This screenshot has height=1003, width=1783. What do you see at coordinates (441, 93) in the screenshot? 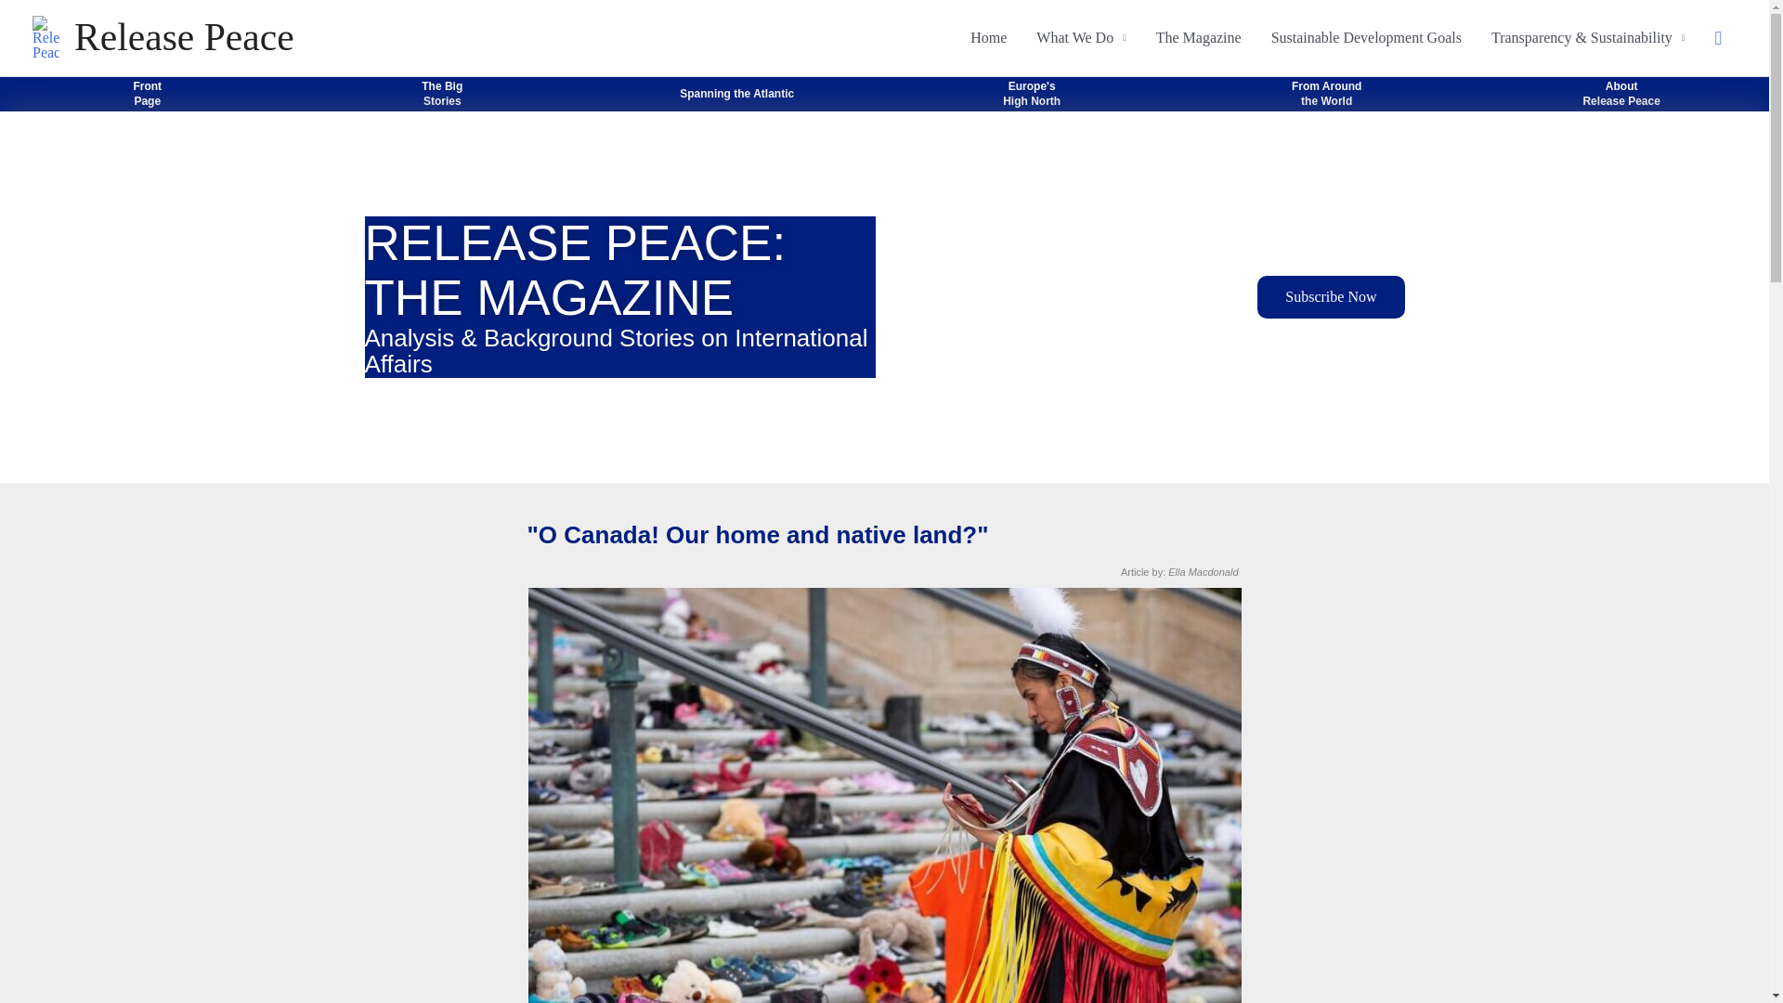
I see `Sustainable Development Goals` at bounding box center [441, 93].